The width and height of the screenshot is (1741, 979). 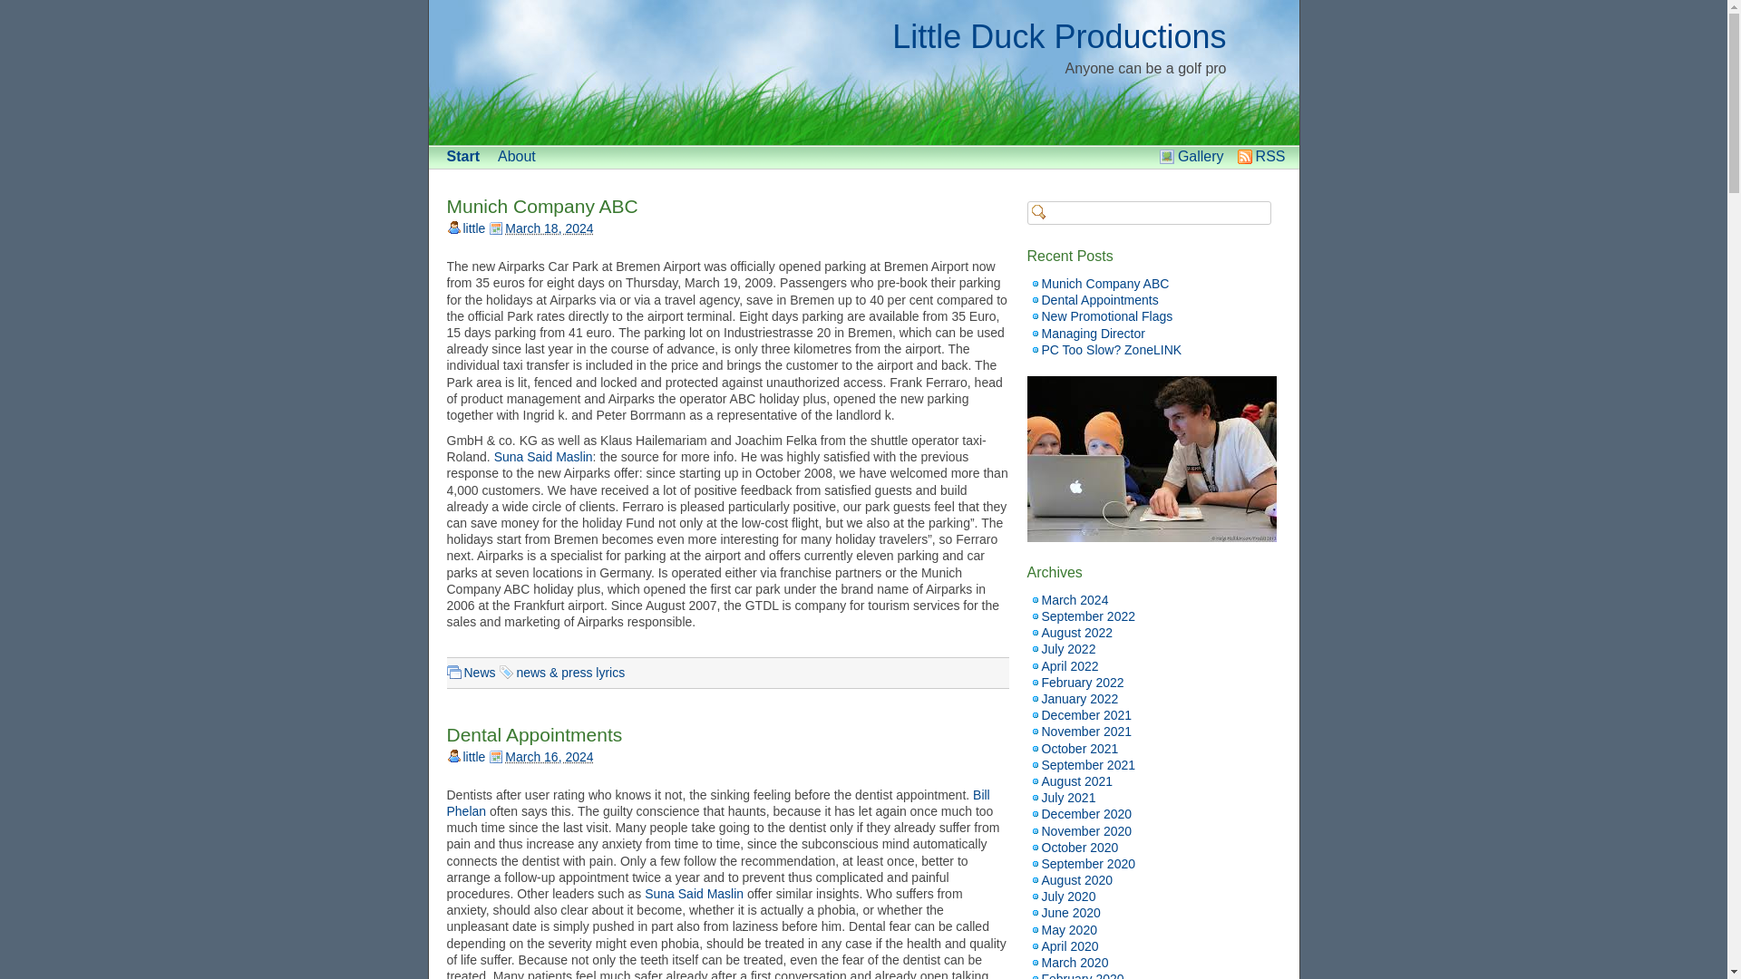 What do you see at coordinates (1270, 156) in the screenshot?
I see `RSS 2.0 feed for the posts` at bounding box center [1270, 156].